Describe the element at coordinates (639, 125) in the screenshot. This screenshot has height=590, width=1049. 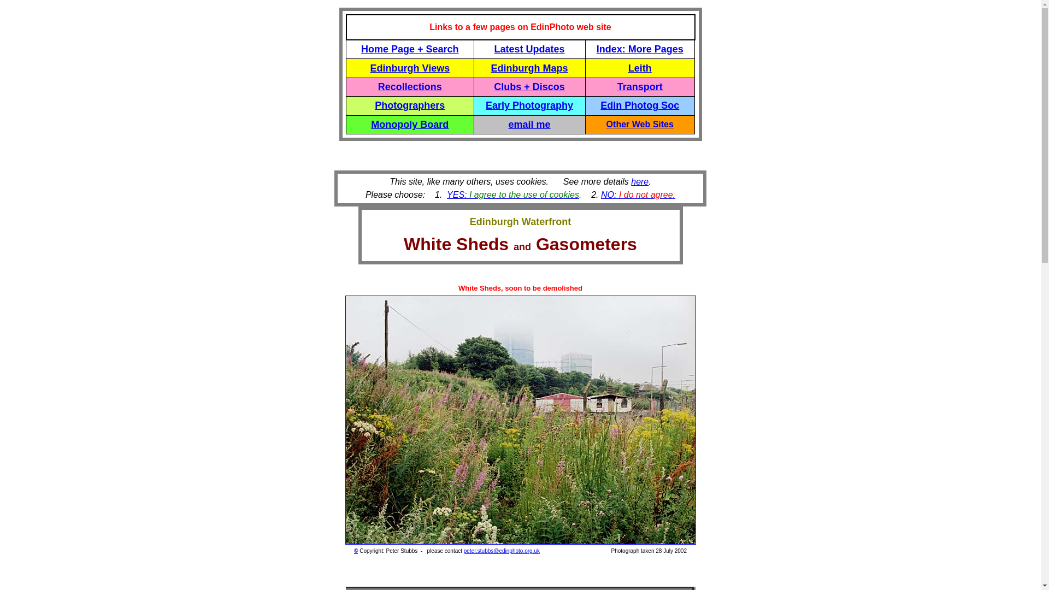
I see `Other Web Sites` at that location.